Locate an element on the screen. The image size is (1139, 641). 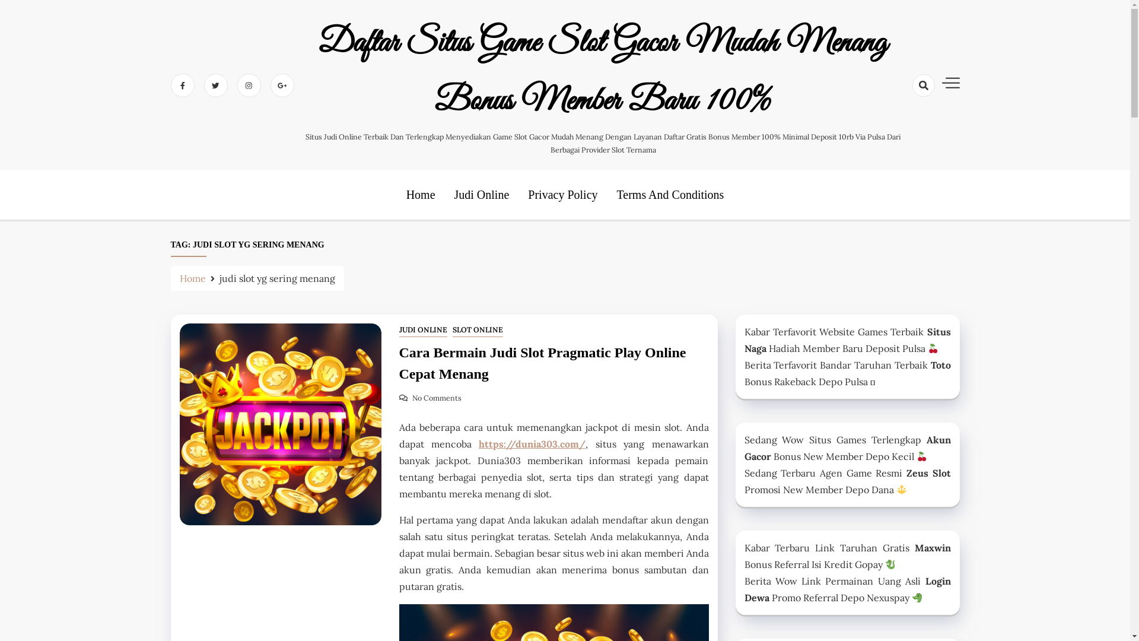
Judi Online is located at coordinates (482, 195).